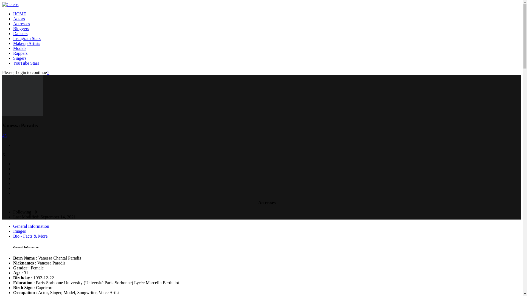 The image size is (527, 296). What do you see at coordinates (31, 226) in the screenshot?
I see `General Information` at bounding box center [31, 226].